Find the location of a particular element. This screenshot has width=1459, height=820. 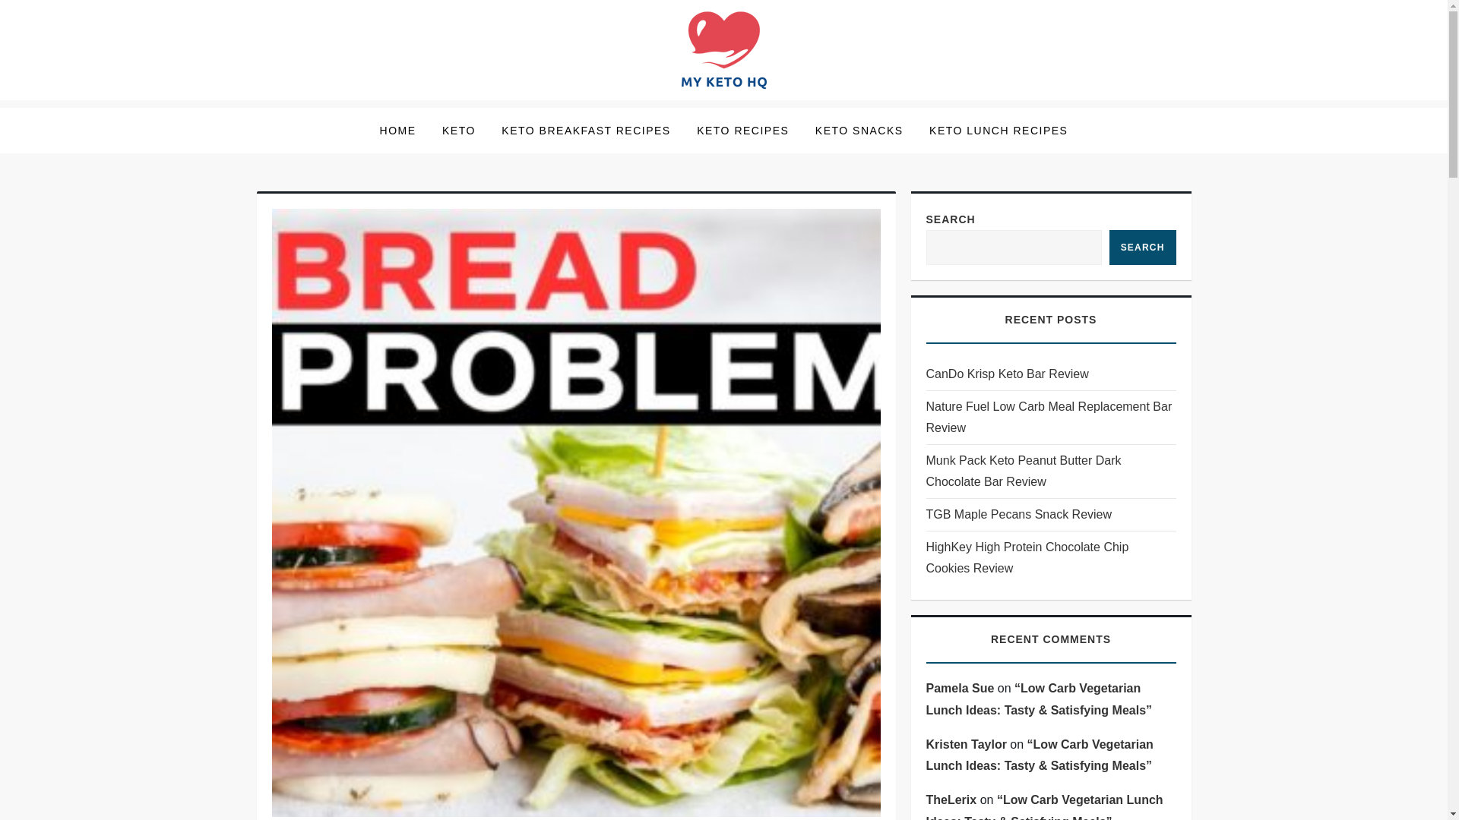

Munk Pack Keto Peanut Butter Dark Chocolate Bar Review is located at coordinates (1050, 471).